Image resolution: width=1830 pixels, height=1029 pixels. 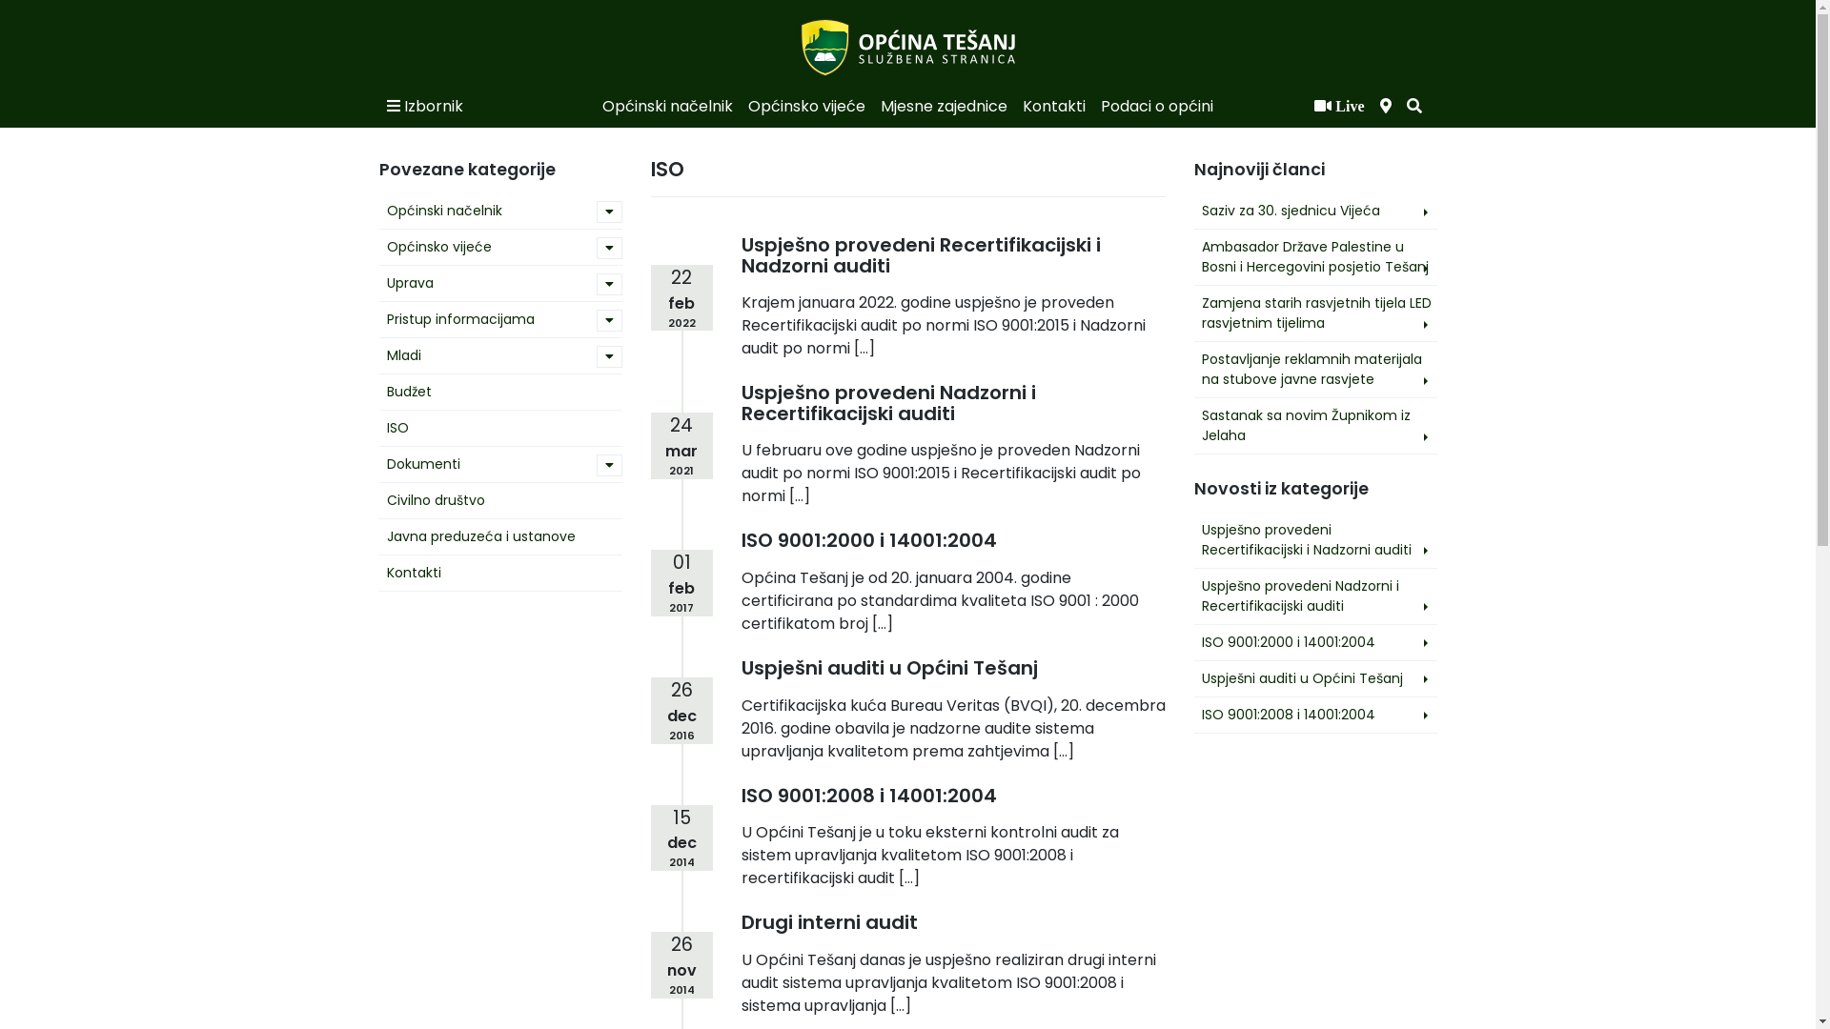 I want to click on ISO, so click(x=486, y=429).